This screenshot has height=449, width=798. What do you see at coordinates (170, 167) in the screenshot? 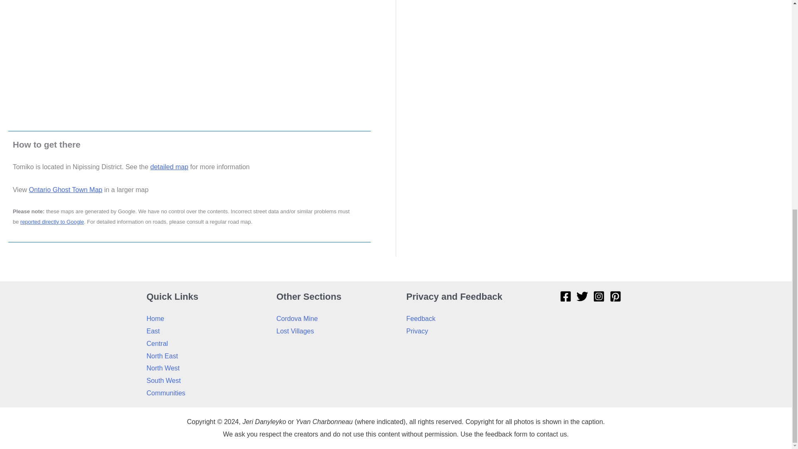
I see `detailed map` at bounding box center [170, 167].